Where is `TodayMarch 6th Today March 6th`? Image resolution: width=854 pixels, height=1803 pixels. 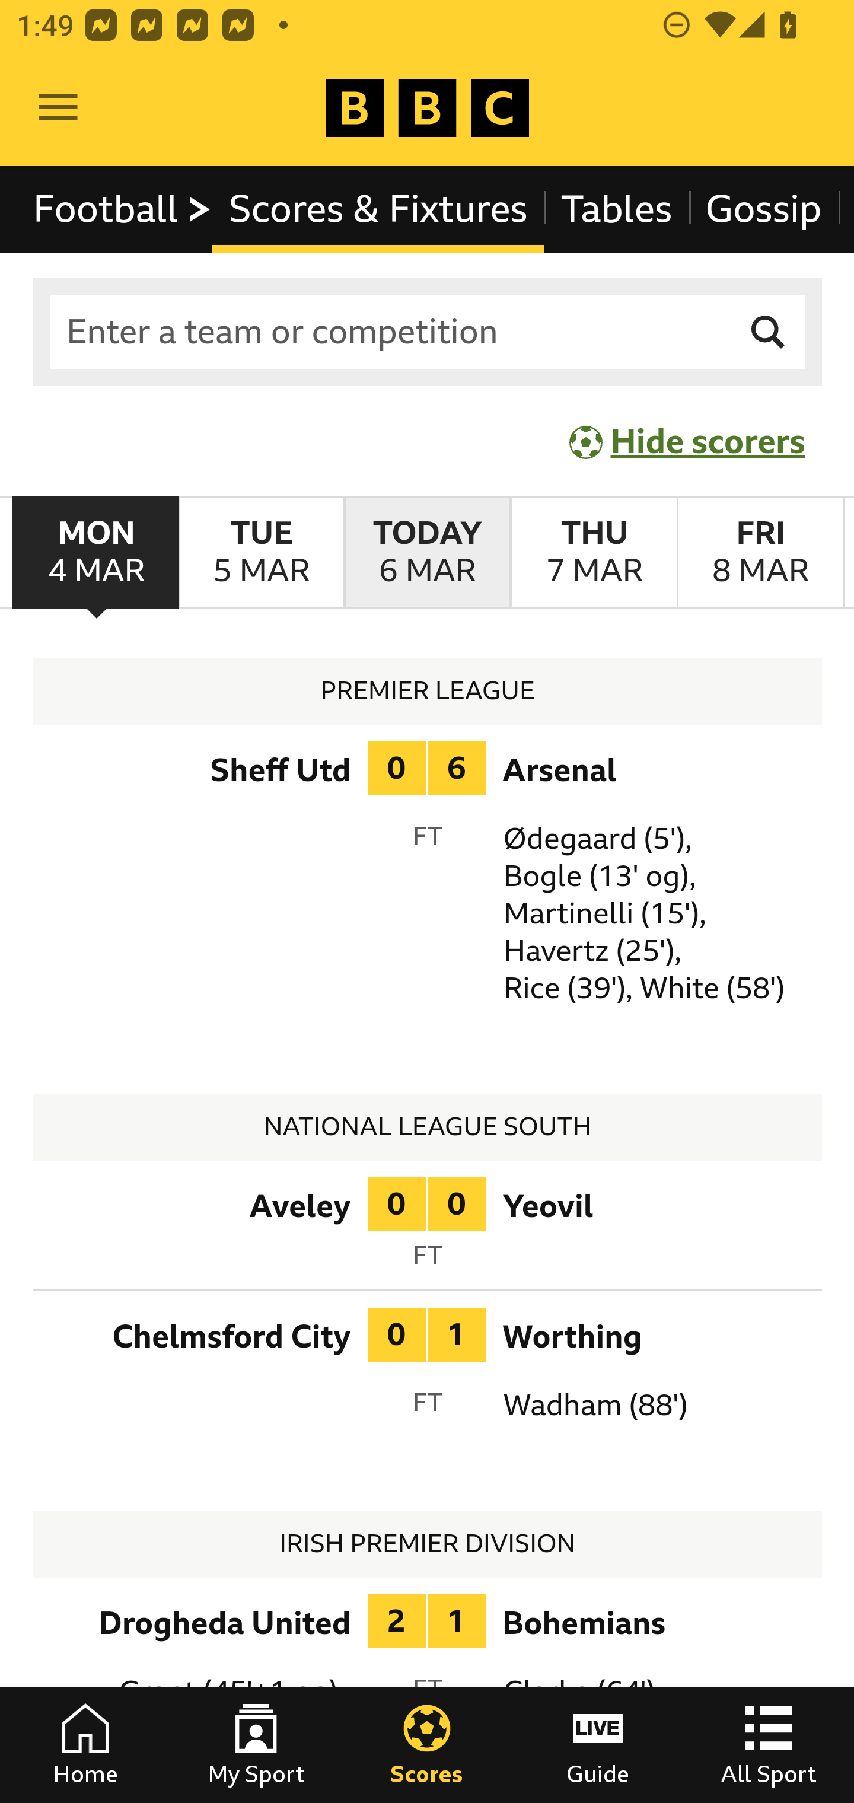 TodayMarch 6th Today March 6th is located at coordinates (427, 553).